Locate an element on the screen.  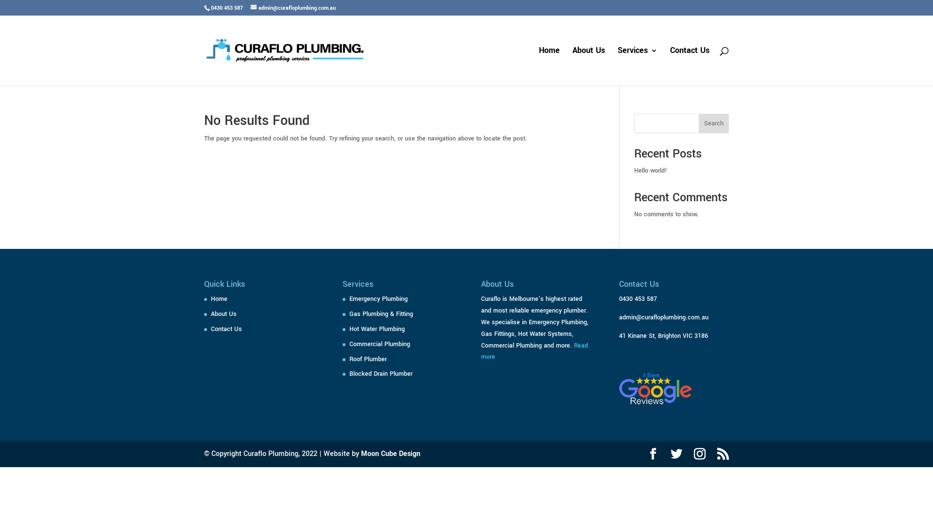
Blocked Drain Plumber is located at coordinates (381, 374).